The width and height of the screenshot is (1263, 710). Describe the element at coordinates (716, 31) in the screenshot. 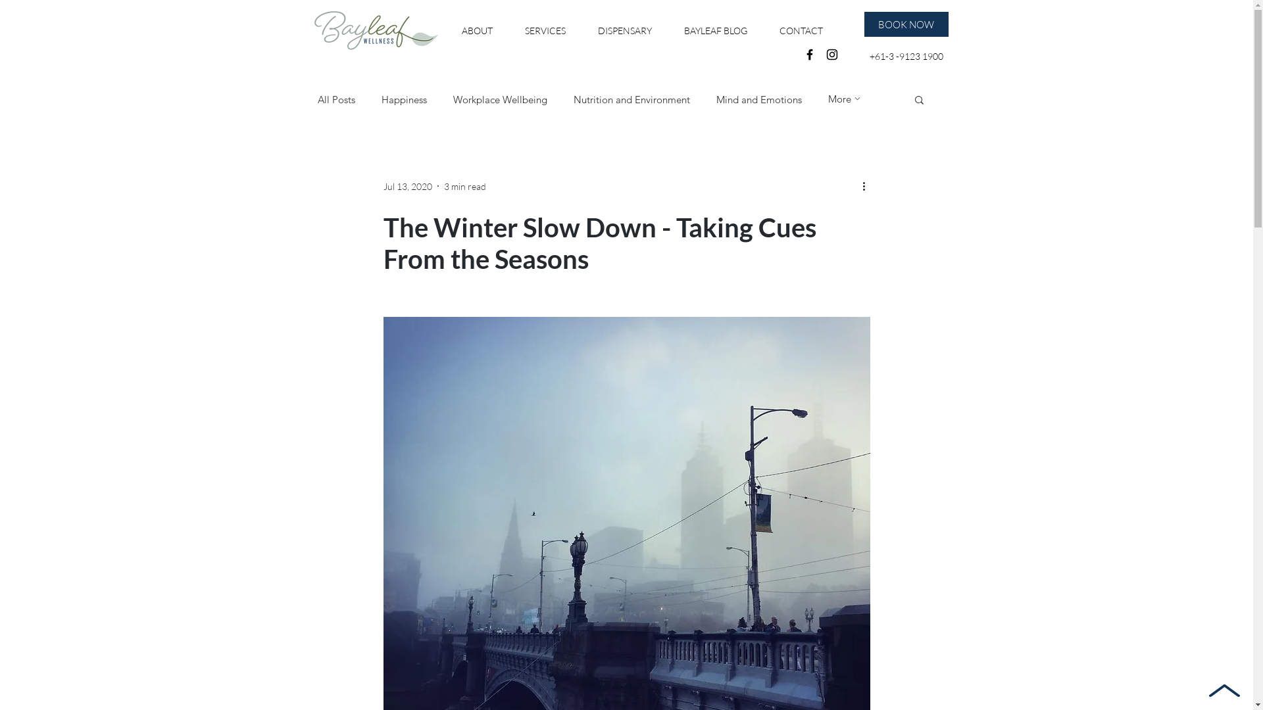

I see `BAYLEAF BLOG` at that location.